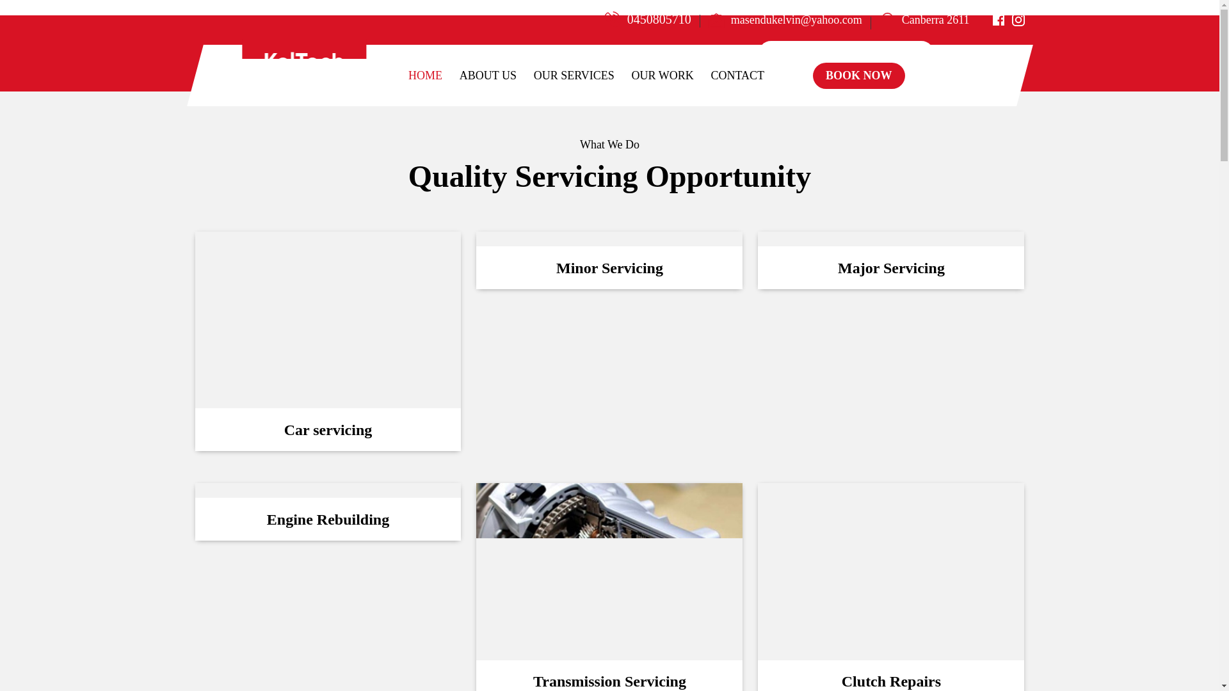 The image size is (1229, 691). What do you see at coordinates (659, 19) in the screenshot?
I see `0450805710` at bounding box center [659, 19].